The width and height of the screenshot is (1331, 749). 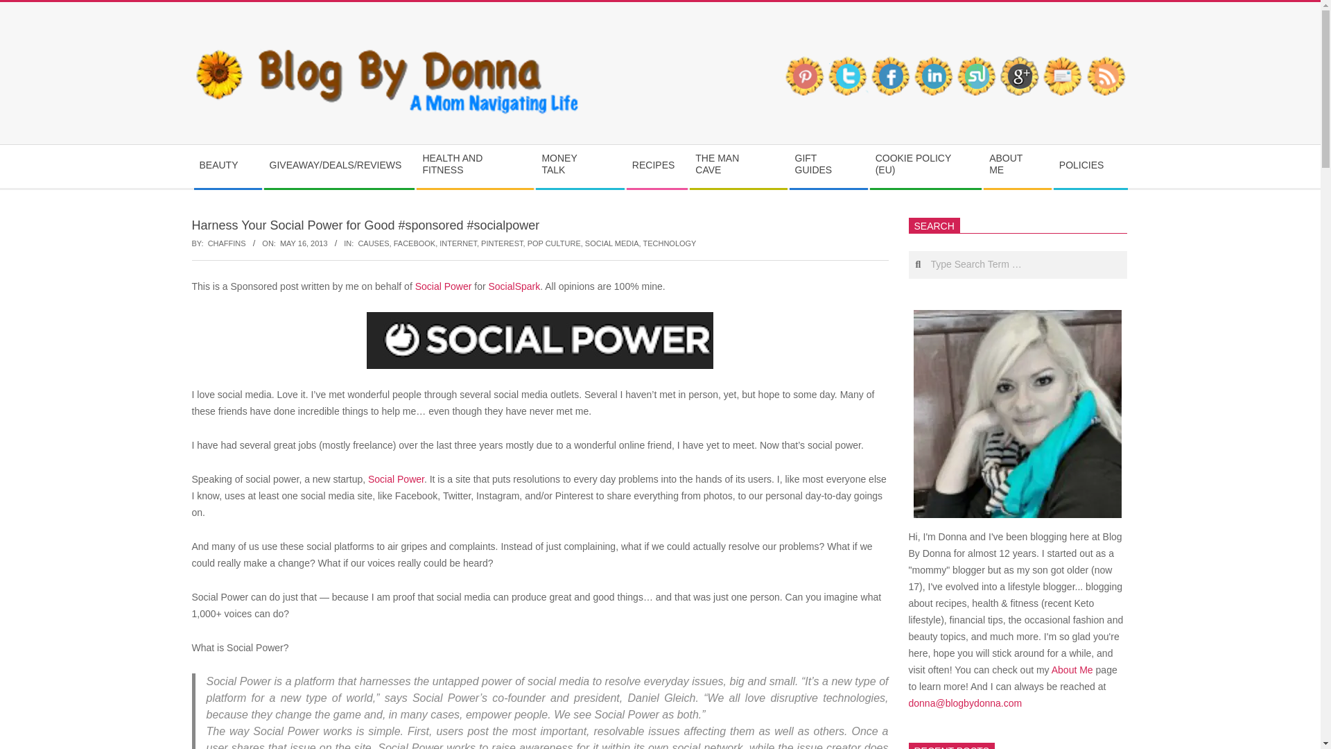 What do you see at coordinates (828, 166) in the screenshot?
I see `GIFT GUIDES` at bounding box center [828, 166].